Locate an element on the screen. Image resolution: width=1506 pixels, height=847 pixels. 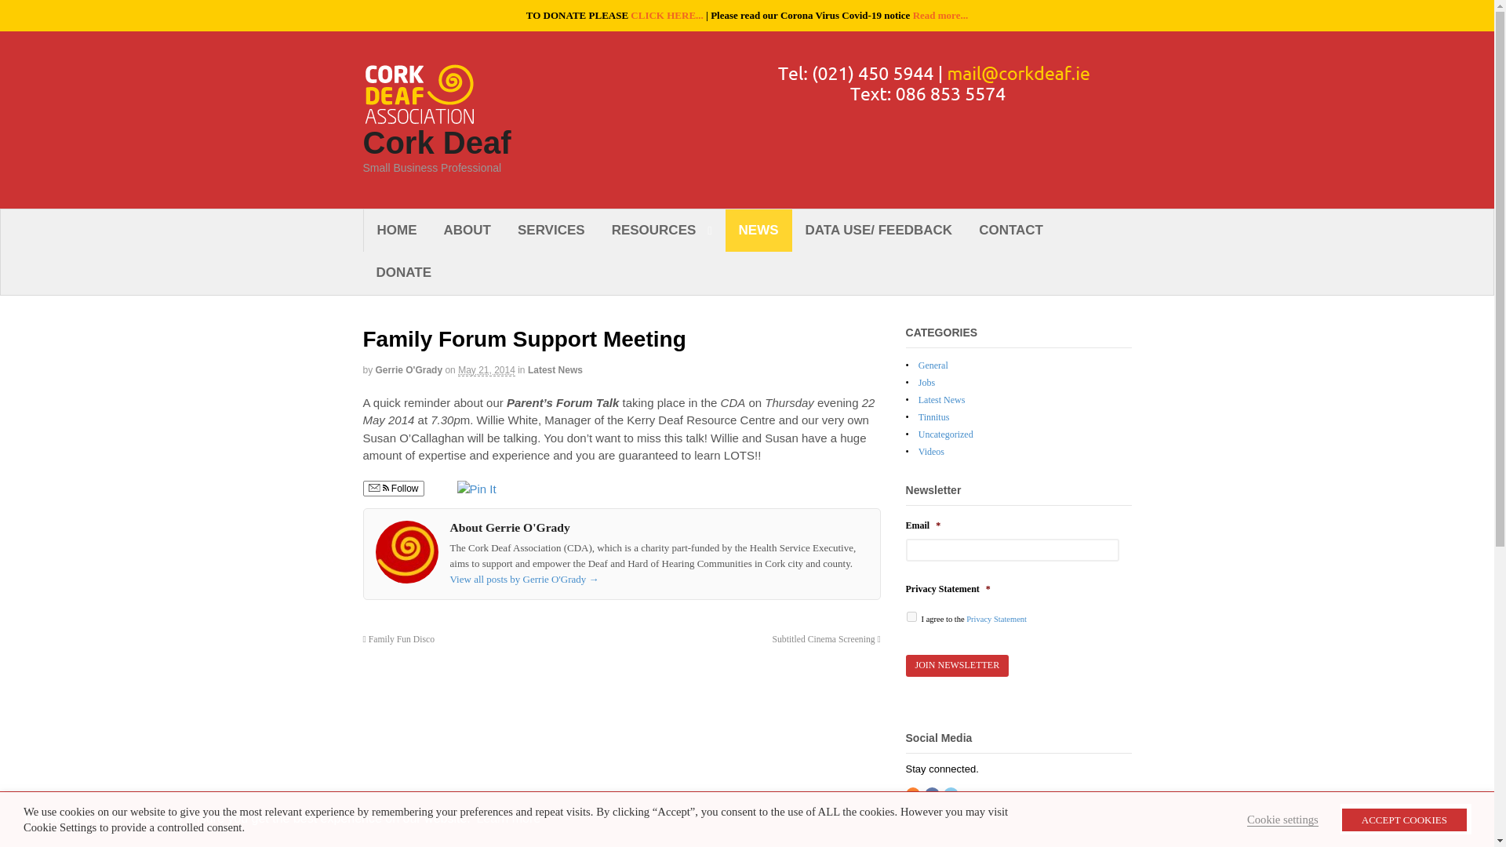
DONATE is located at coordinates (403, 272).